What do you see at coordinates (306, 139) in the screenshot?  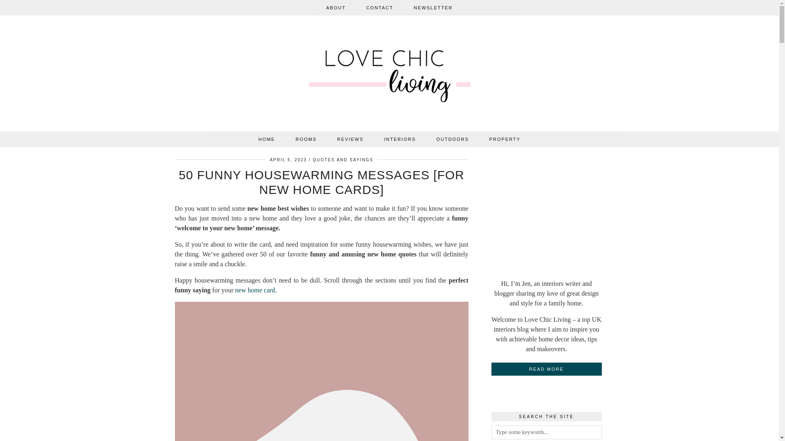 I see `ROOMS` at bounding box center [306, 139].